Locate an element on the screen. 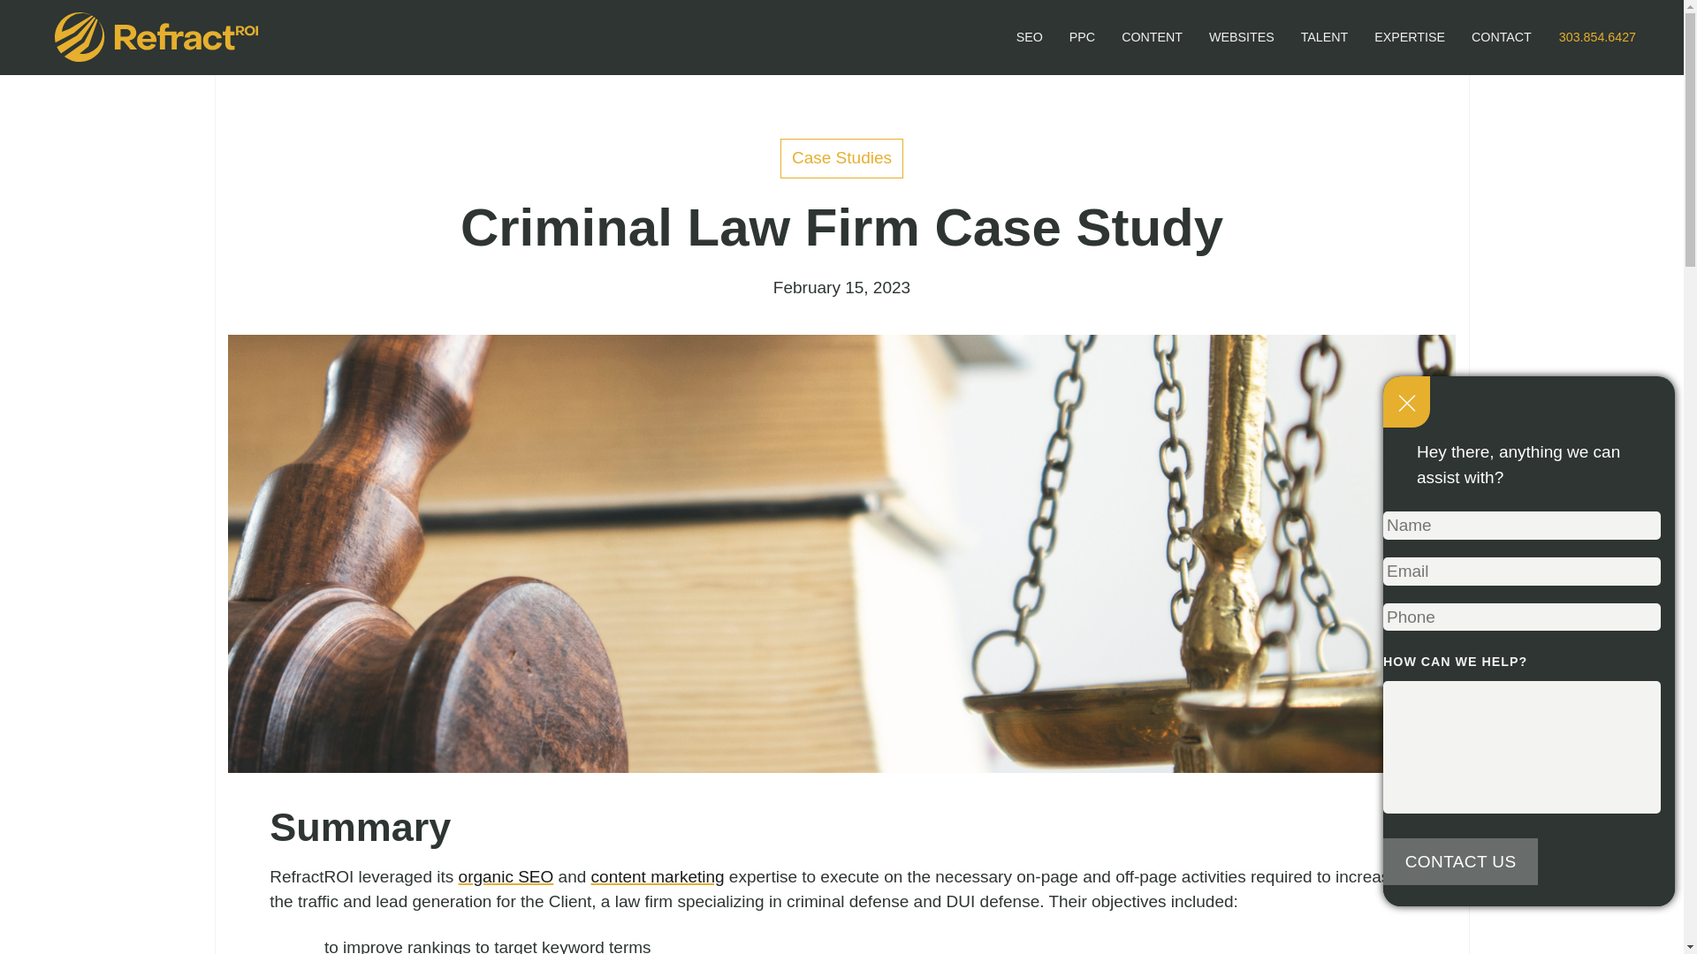  303.854.6427 is located at coordinates (1596, 37).